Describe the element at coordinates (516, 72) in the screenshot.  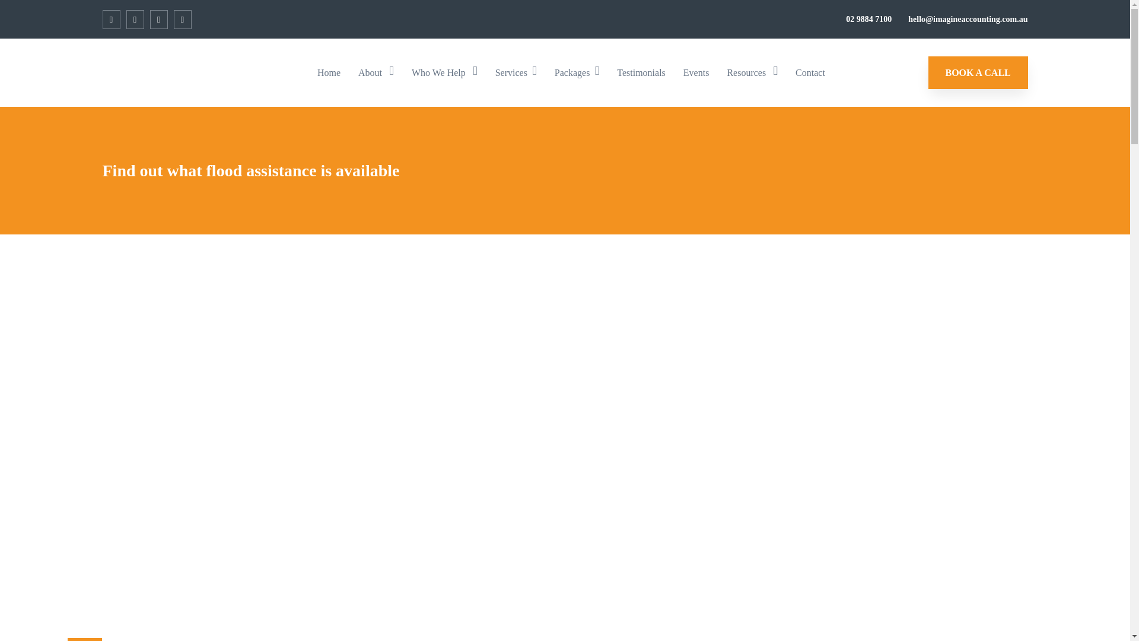
I see `Services` at that location.